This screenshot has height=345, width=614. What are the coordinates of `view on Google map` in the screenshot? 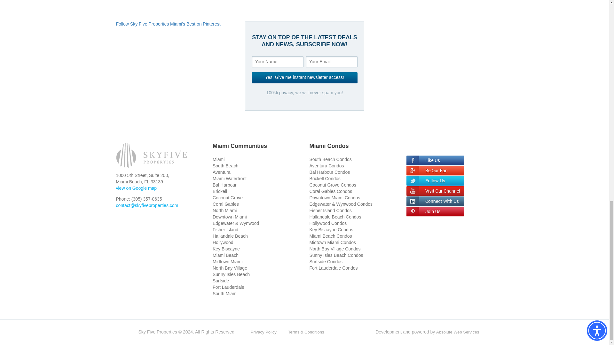 It's located at (136, 188).